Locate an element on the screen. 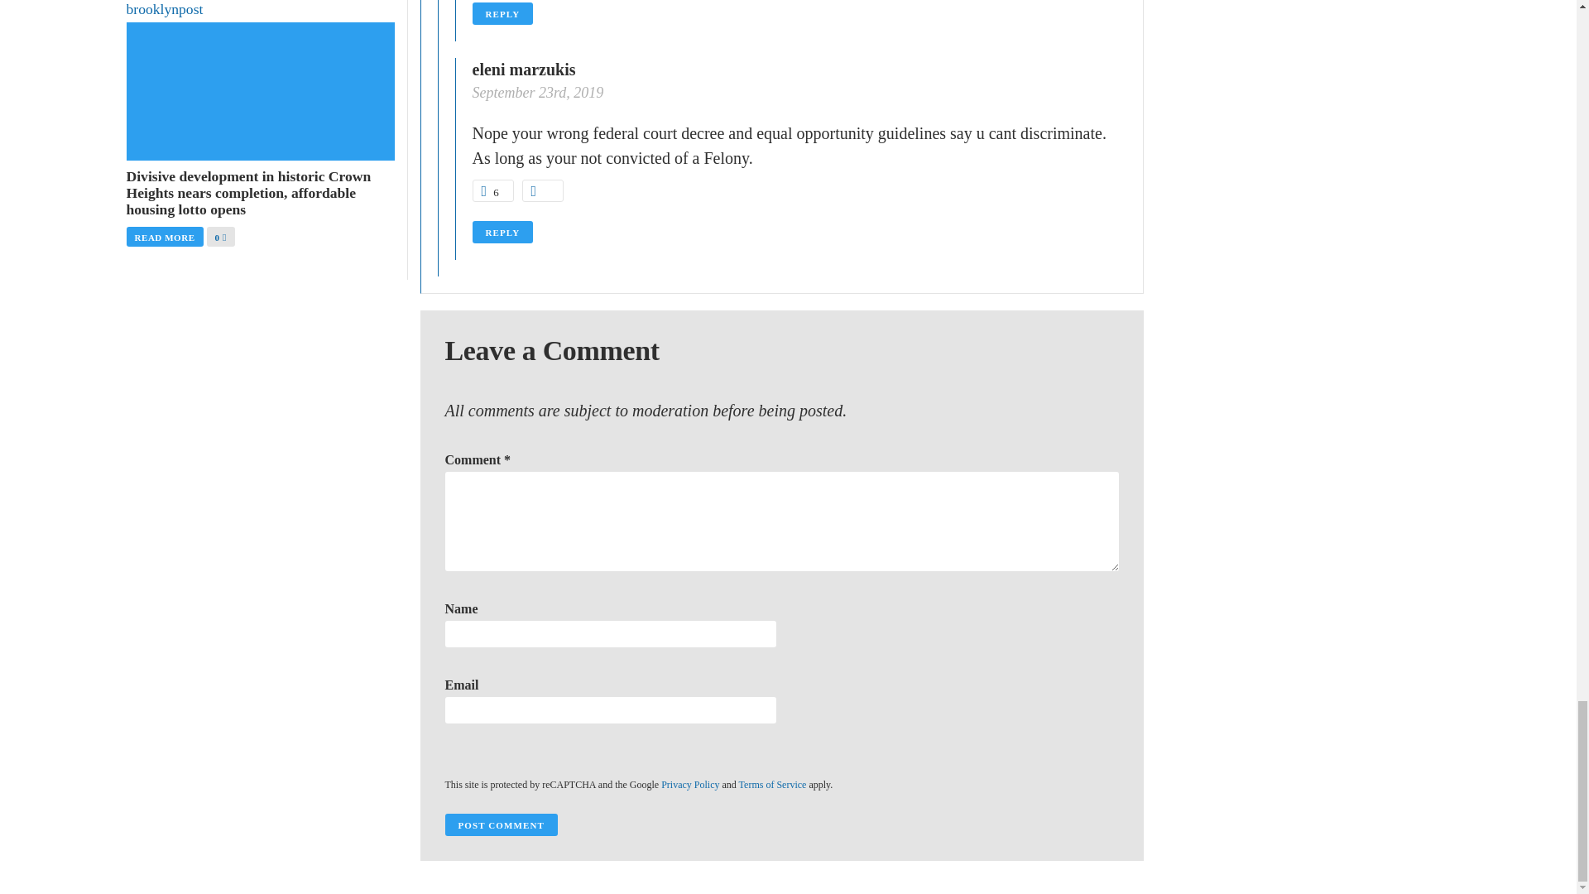 This screenshot has width=1589, height=894. Post Comment is located at coordinates (501, 824).